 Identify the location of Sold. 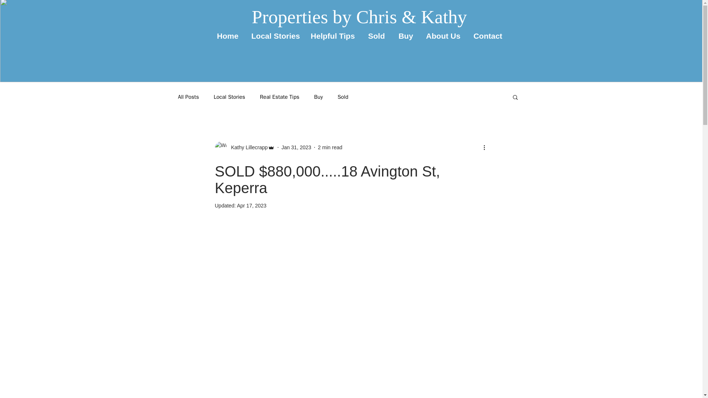
(343, 97).